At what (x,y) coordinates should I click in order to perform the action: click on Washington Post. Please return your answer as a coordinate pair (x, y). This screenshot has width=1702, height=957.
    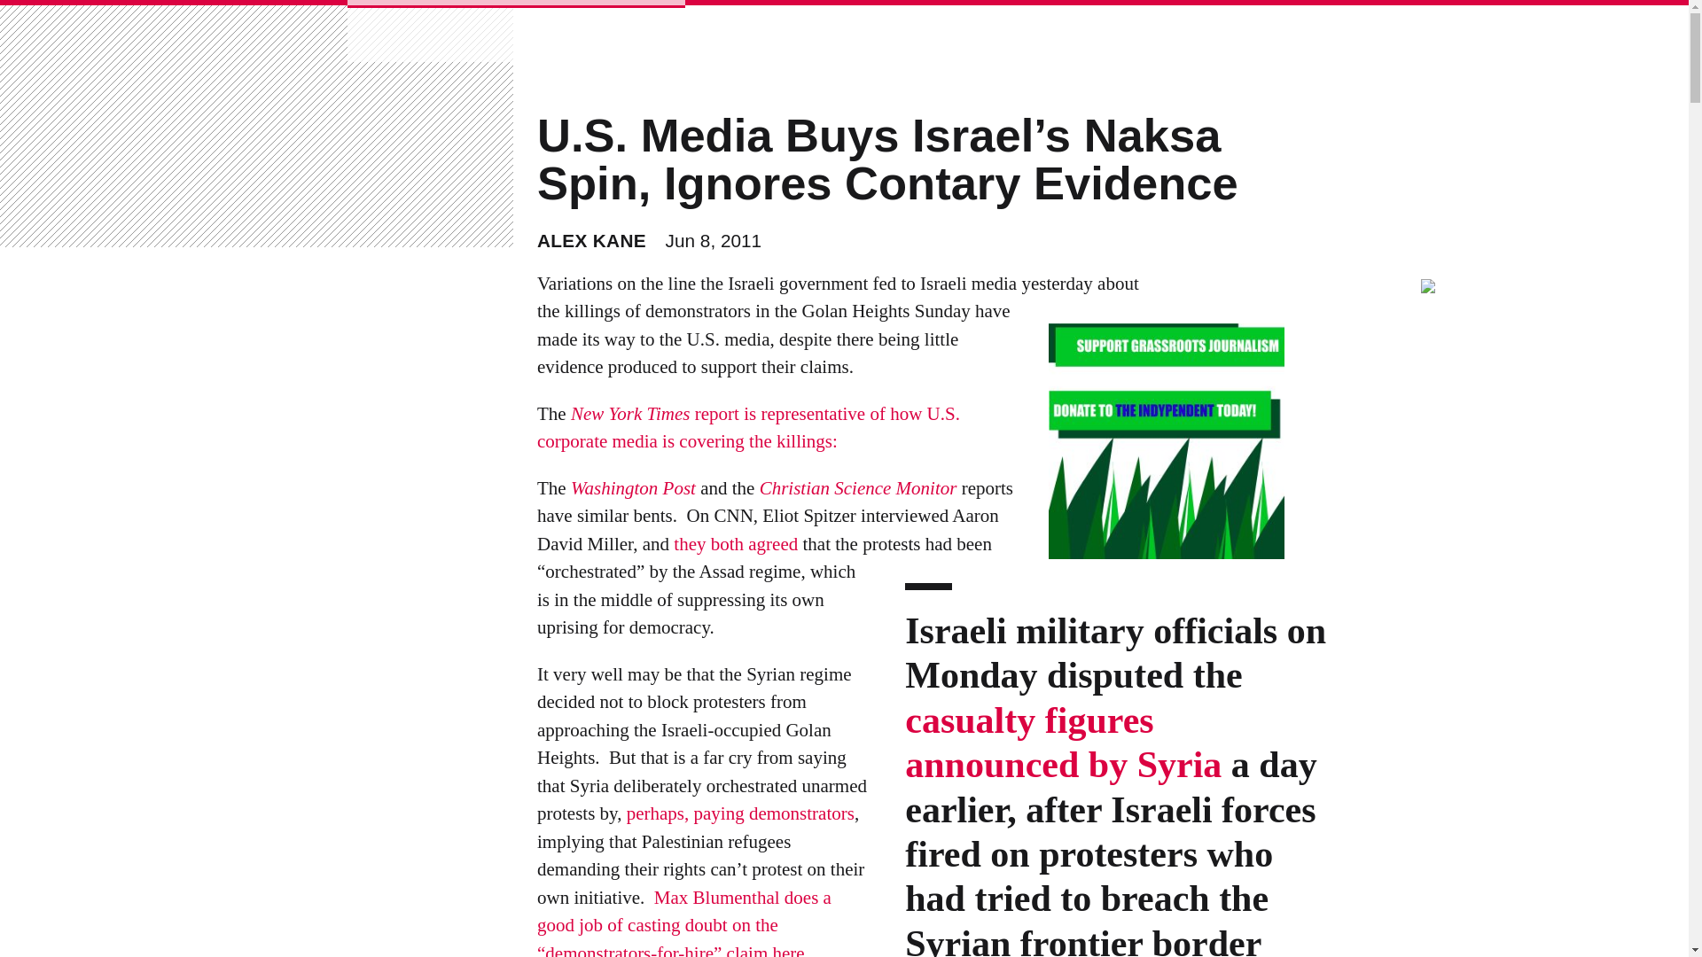
    Looking at the image, I should click on (633, 488).